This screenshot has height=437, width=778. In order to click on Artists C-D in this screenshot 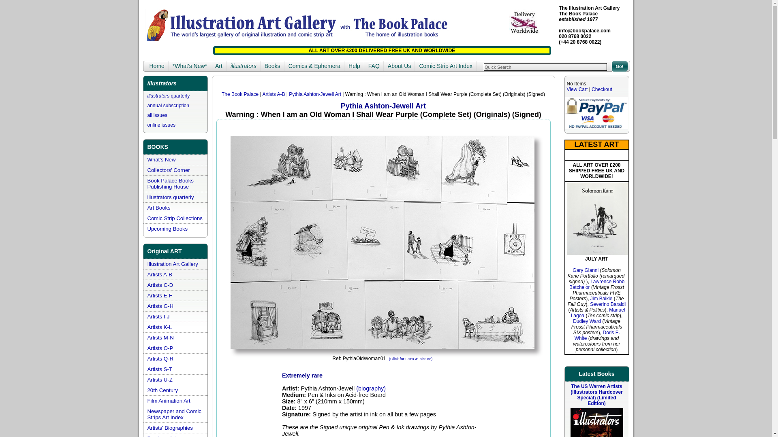, I will do `click(160, 285)`.